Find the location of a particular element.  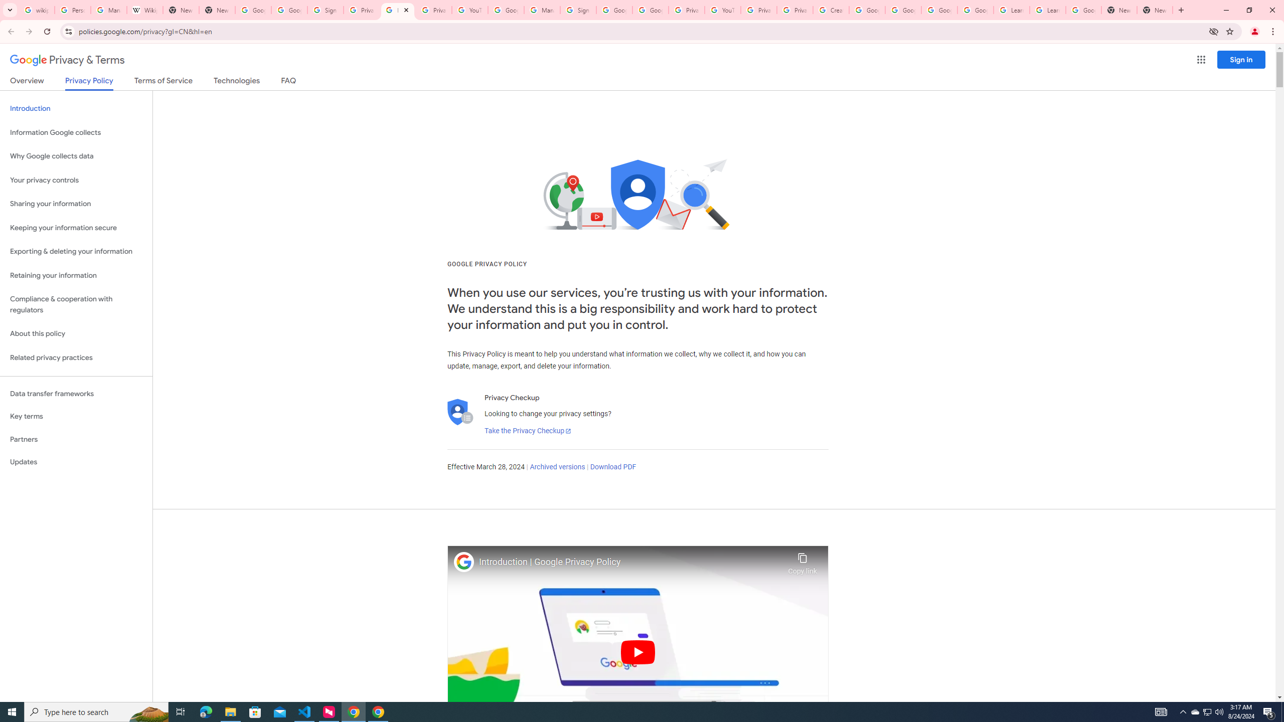

Sign in is located at coordinates (1241, 59).